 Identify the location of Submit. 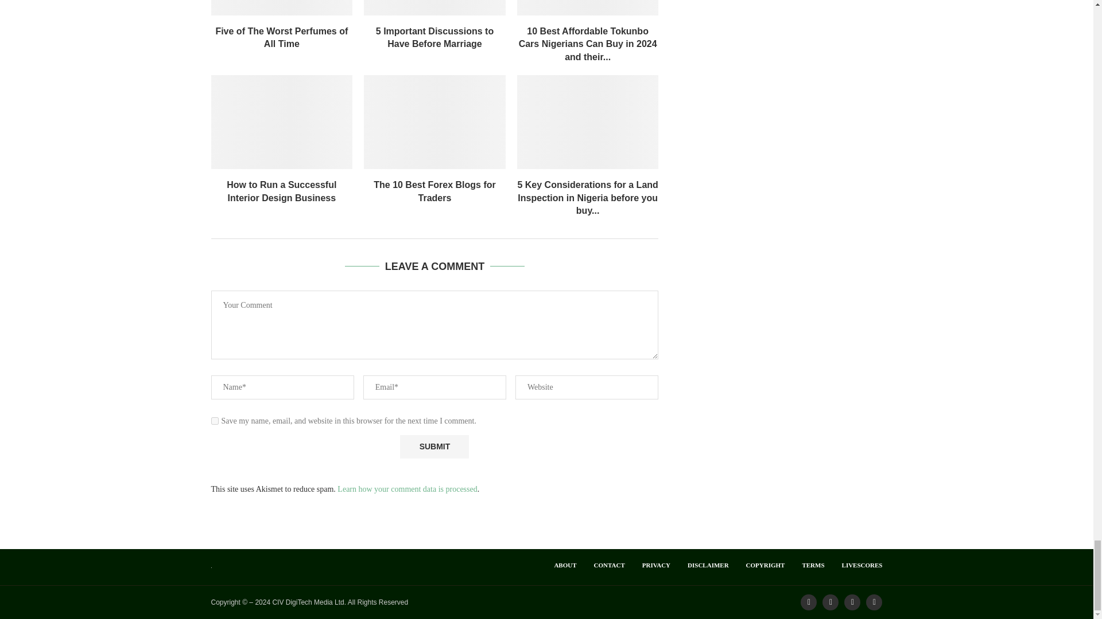
(434, 447).